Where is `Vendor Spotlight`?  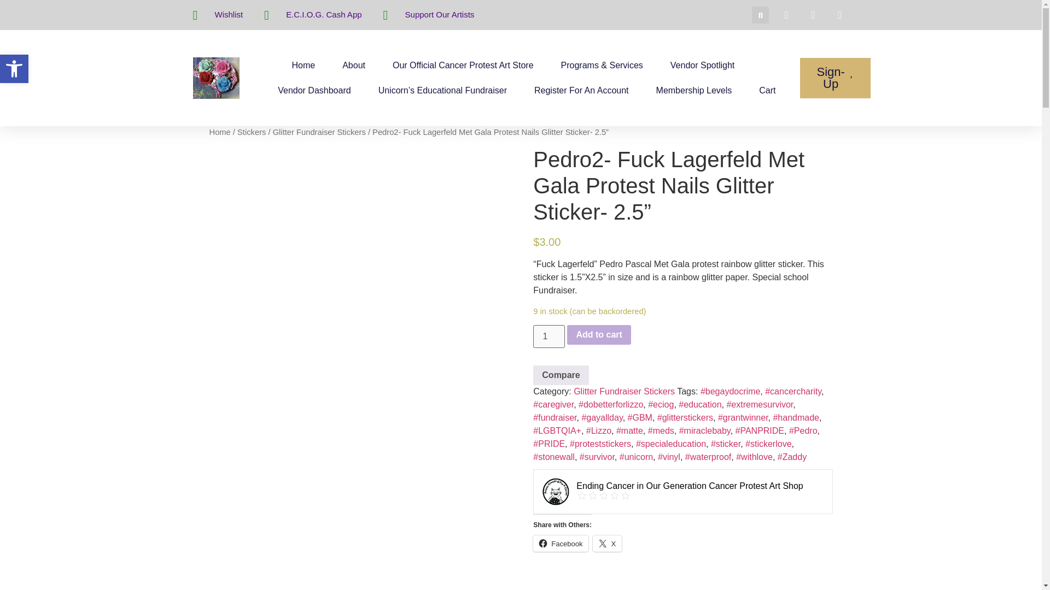
Vendor Spotlight is located at coordinates (702, 66).